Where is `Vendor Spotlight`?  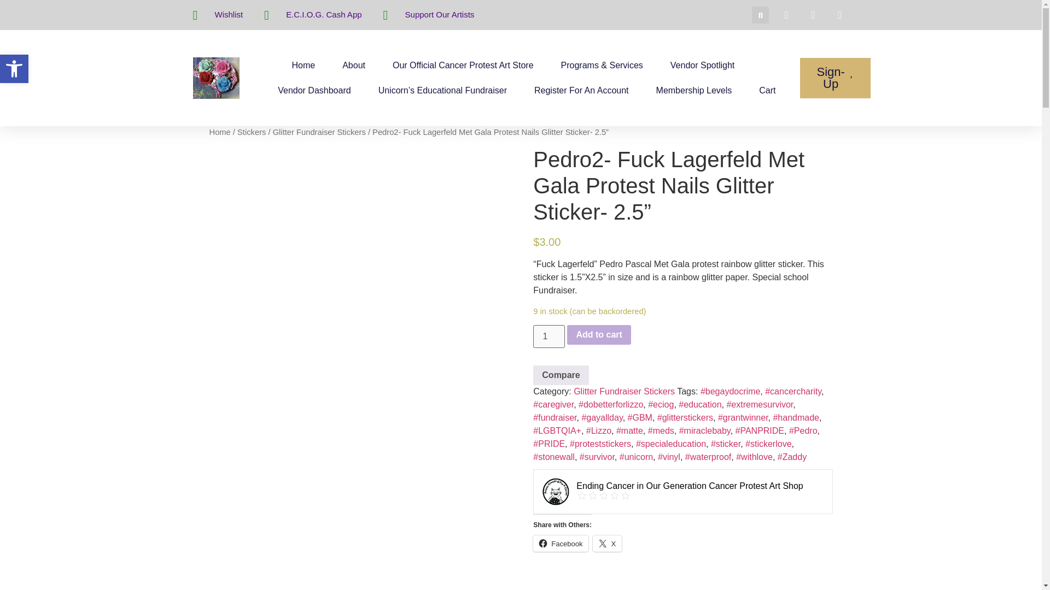
Vendor Spotlight is located at coordinates (702, 66).